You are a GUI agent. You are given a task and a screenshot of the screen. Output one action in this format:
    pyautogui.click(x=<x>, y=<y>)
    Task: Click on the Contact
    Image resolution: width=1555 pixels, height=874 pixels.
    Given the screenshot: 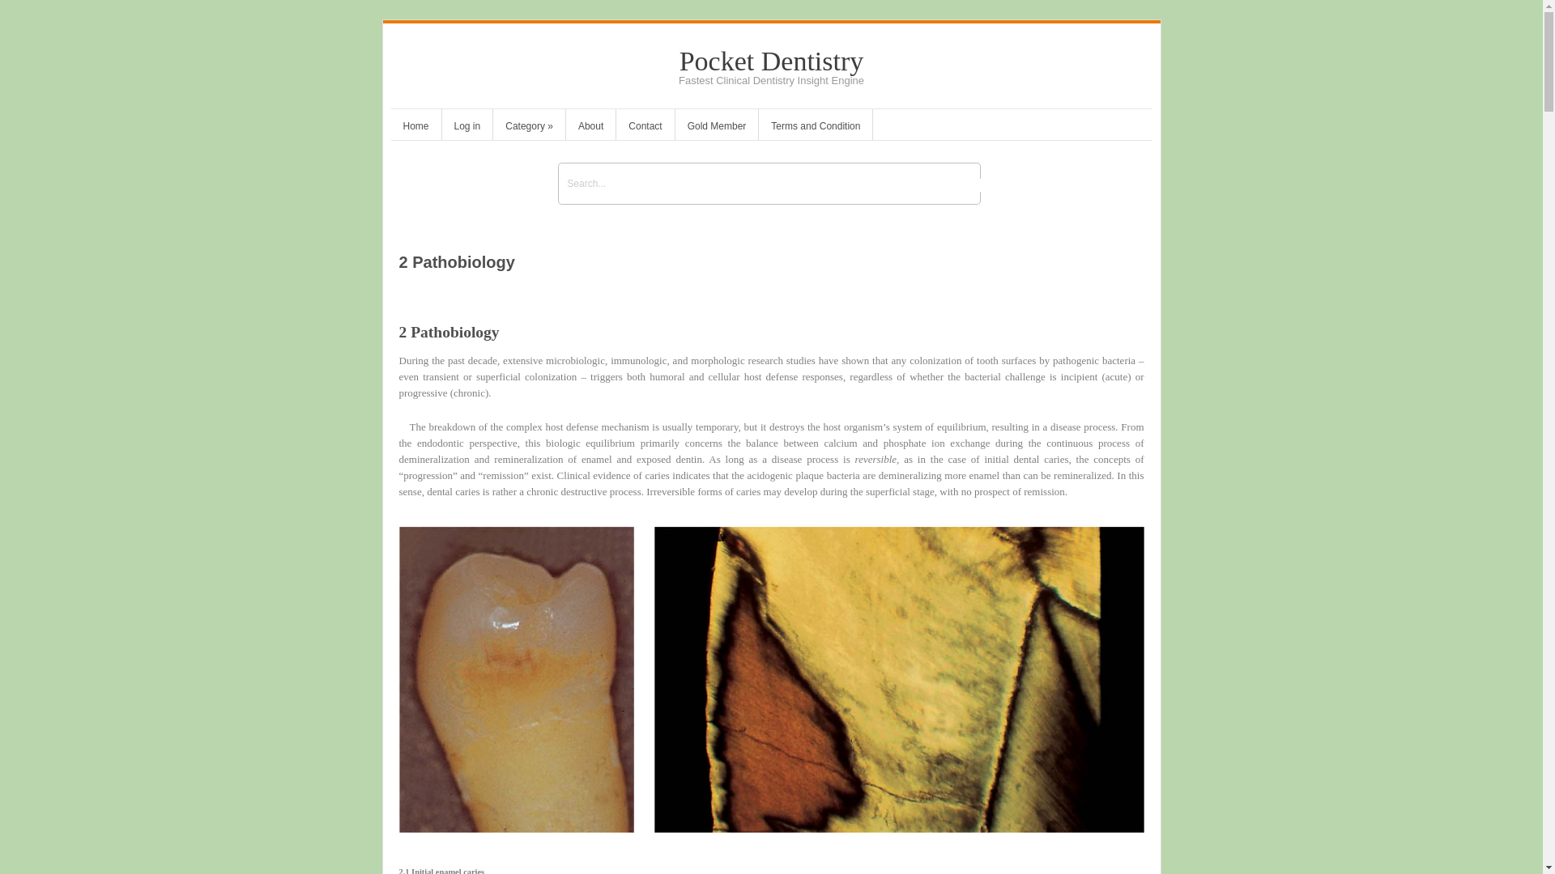 What is the action you would take?
    pyautogui.click(x=645, y=128)
    